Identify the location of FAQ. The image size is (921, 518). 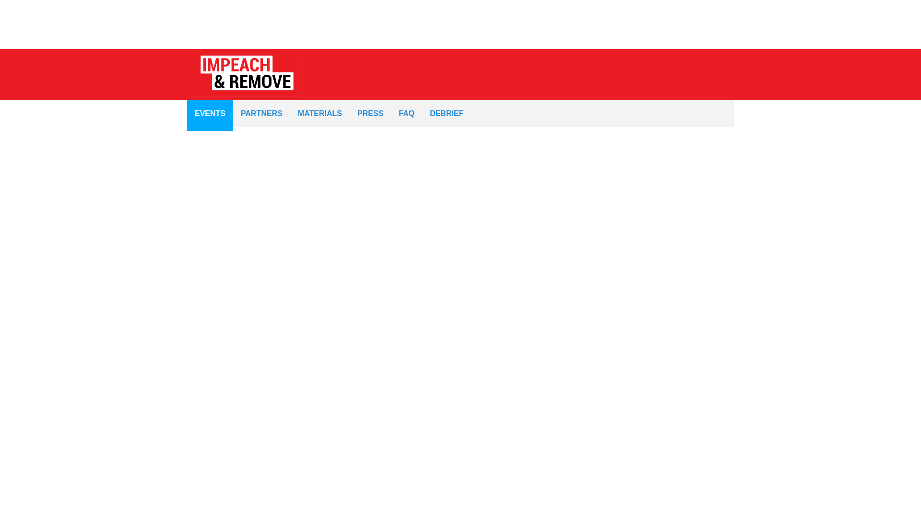
(407, 113).